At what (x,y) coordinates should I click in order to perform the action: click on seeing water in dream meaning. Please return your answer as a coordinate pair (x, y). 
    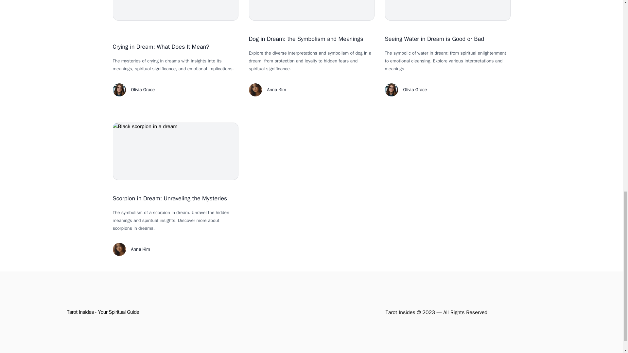
    Looking at the image, I should click on (447, 10).